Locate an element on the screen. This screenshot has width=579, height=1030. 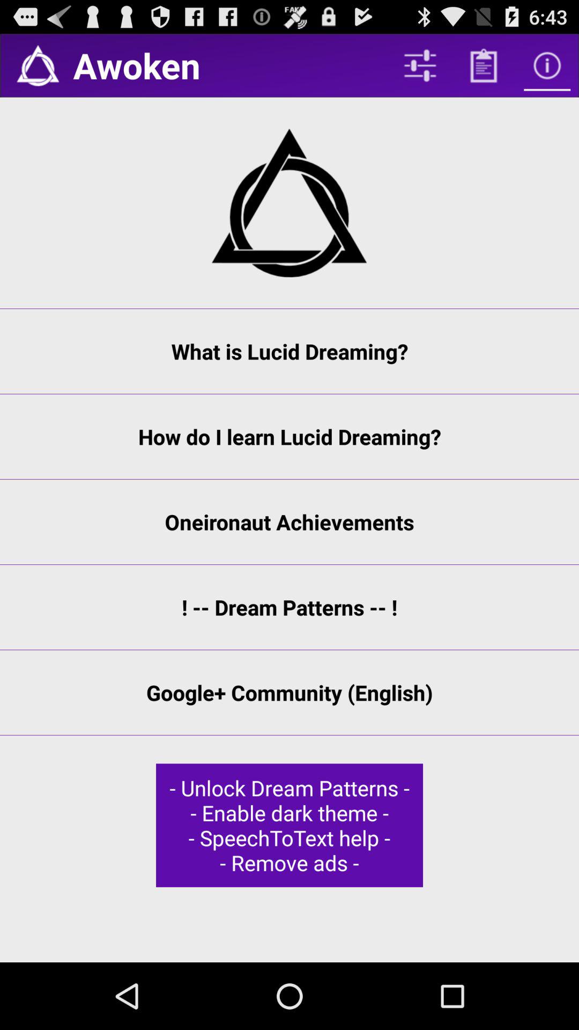
copy to clipboard is located at coordinates (484, 65).